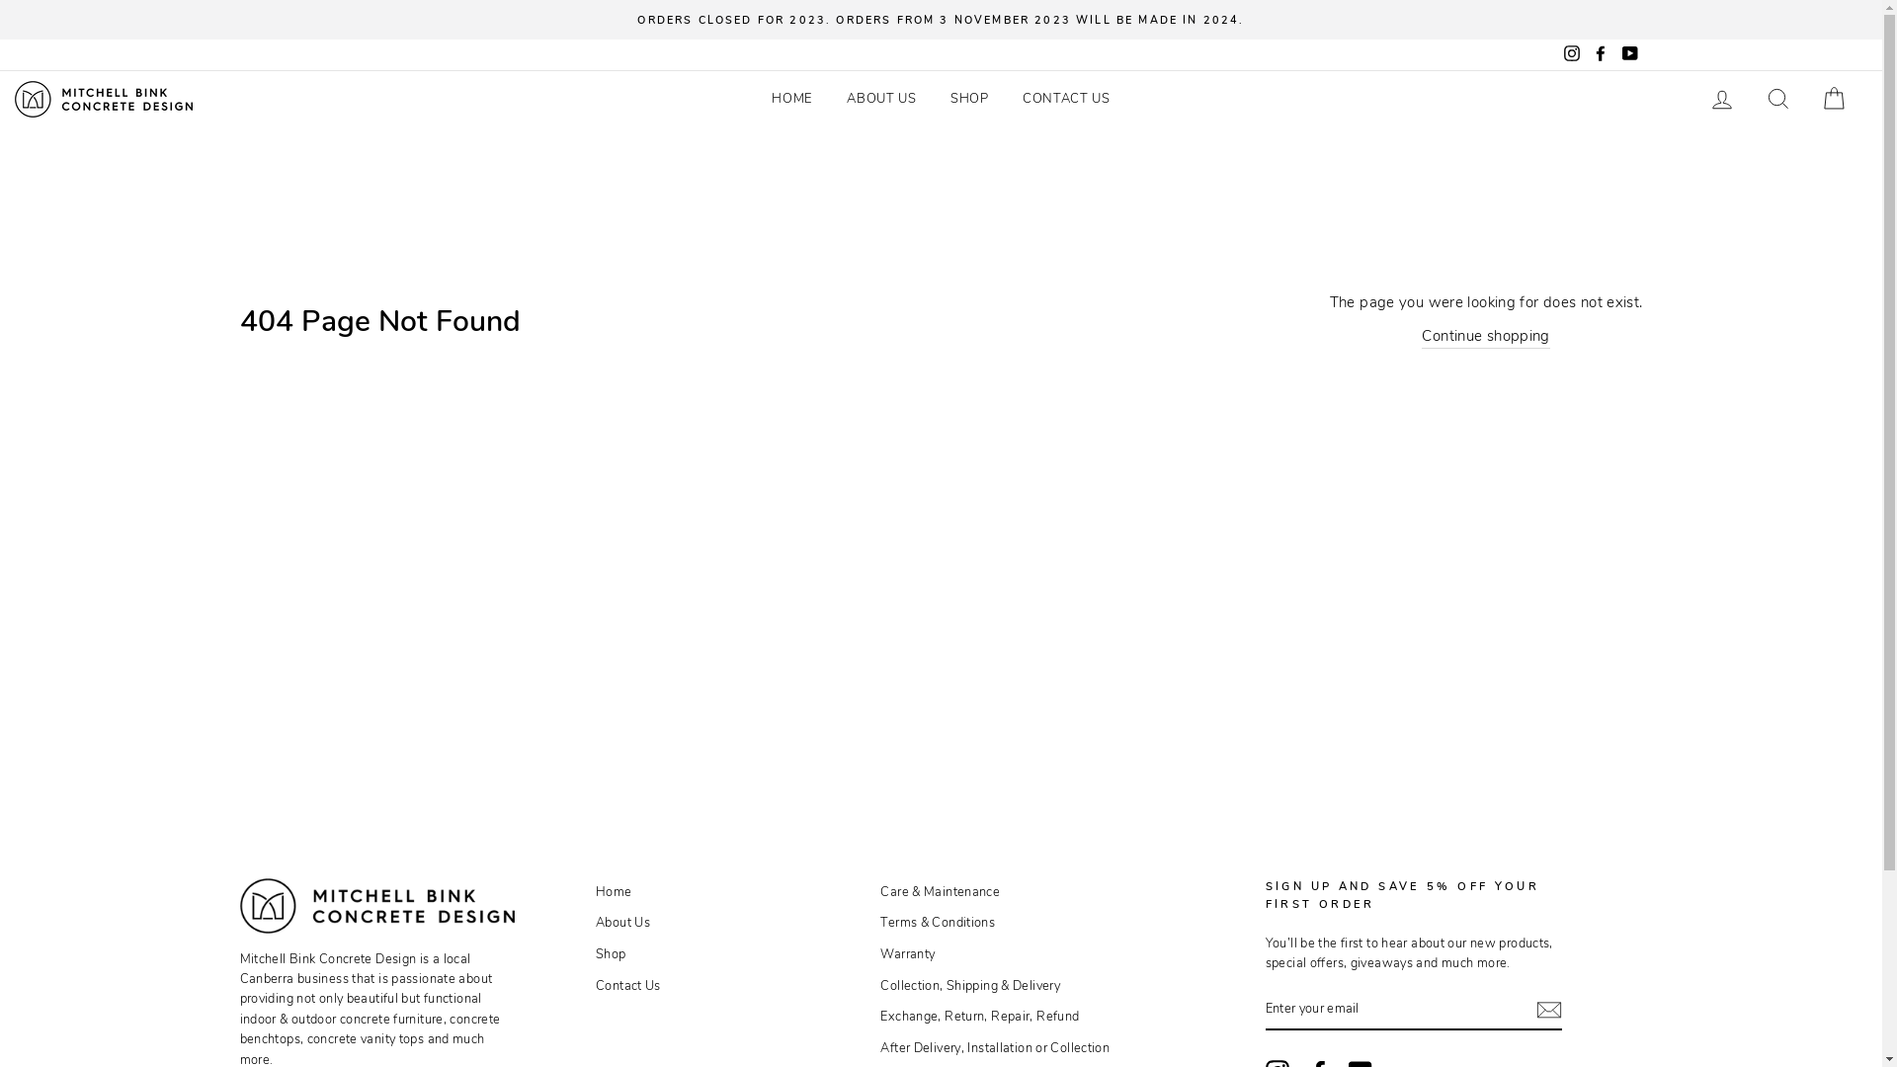 The height and width of the screenshot is (1067, 1897). What do you see at coordinates (907, 954) in the screenshot?
I see `Warranty` at bounding box center [907, 954].